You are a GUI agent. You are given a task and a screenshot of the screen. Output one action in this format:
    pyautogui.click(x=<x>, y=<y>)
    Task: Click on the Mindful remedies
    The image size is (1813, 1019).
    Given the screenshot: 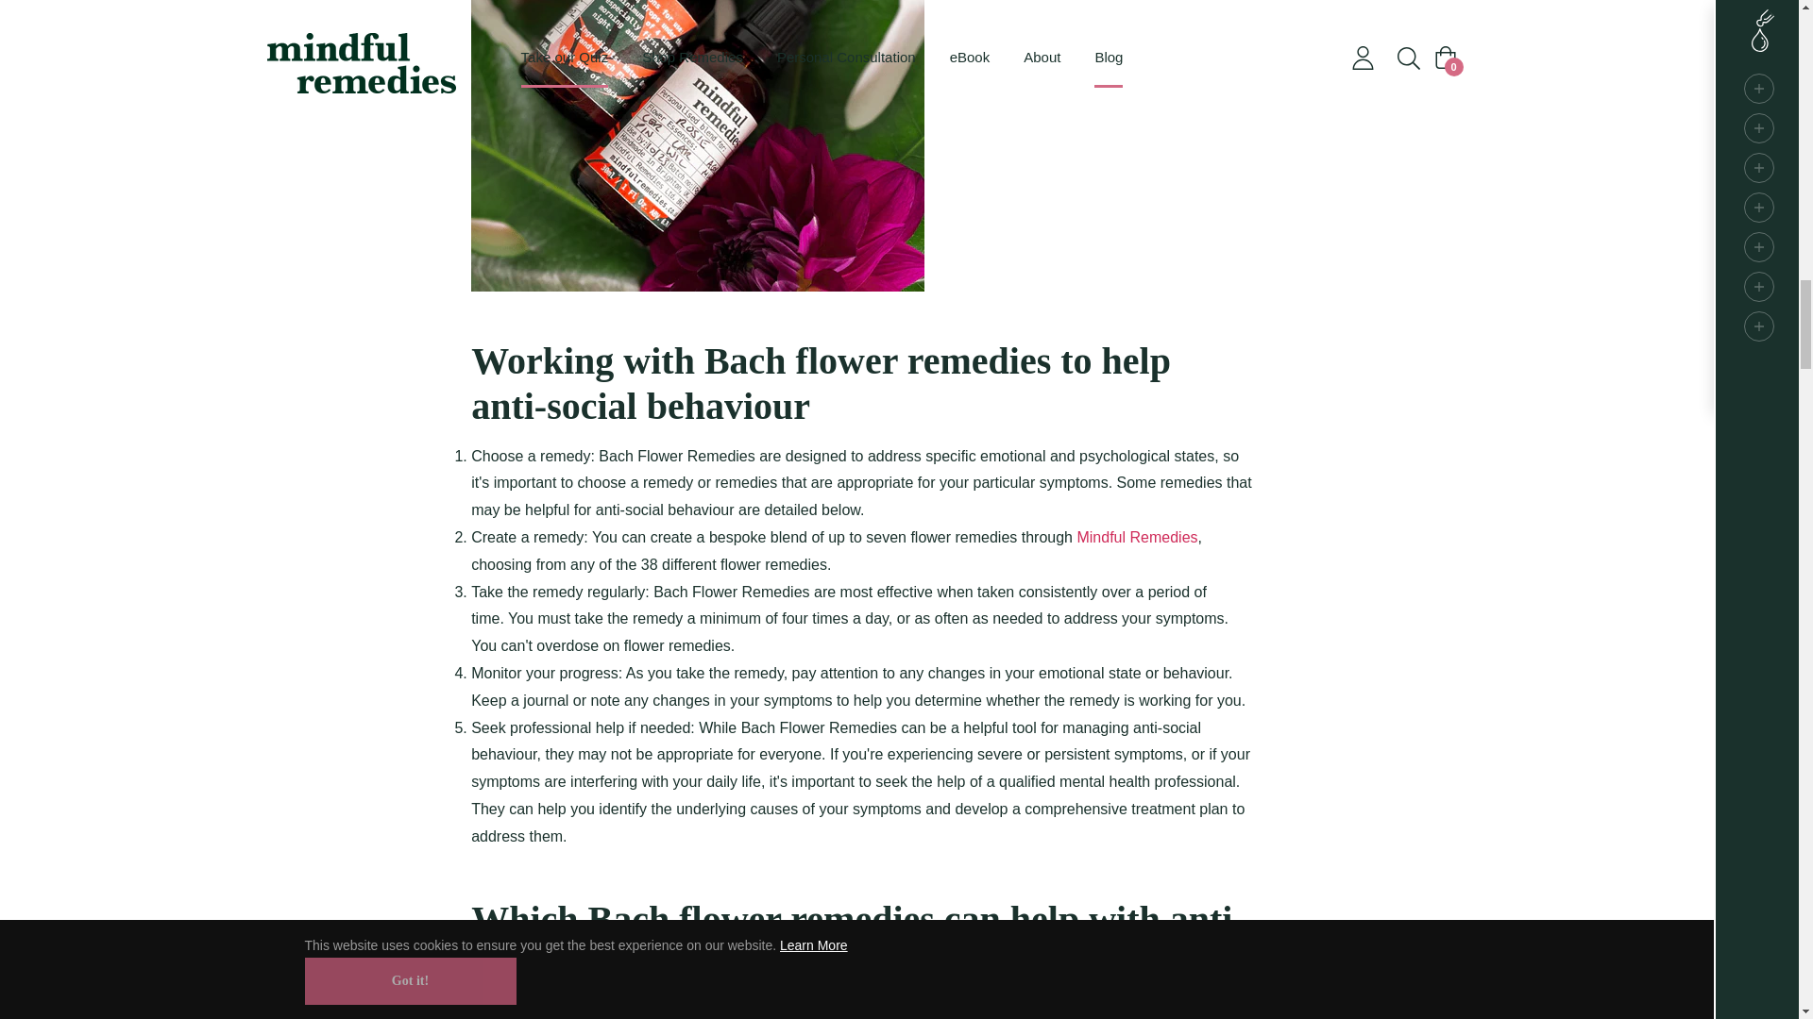 What is the action you would take?
    pyautogui.click(x=1137, y=536)
    